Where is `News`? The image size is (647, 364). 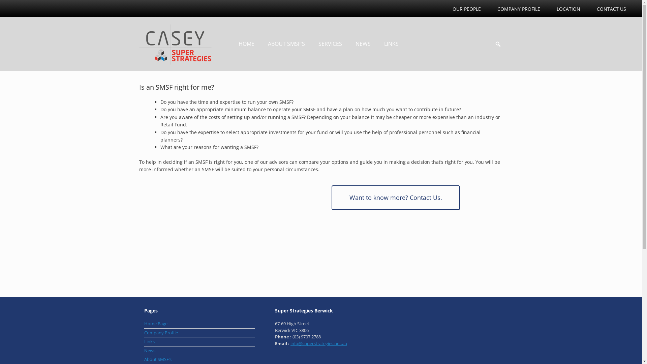 News is located at coordinates (199, 352).